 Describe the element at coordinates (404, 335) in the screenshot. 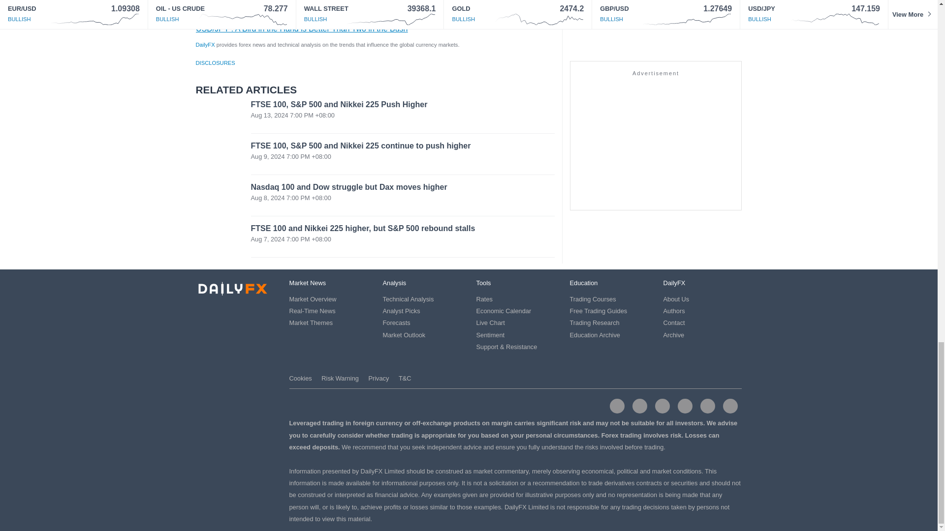

I see `Market Outlook` at that location.